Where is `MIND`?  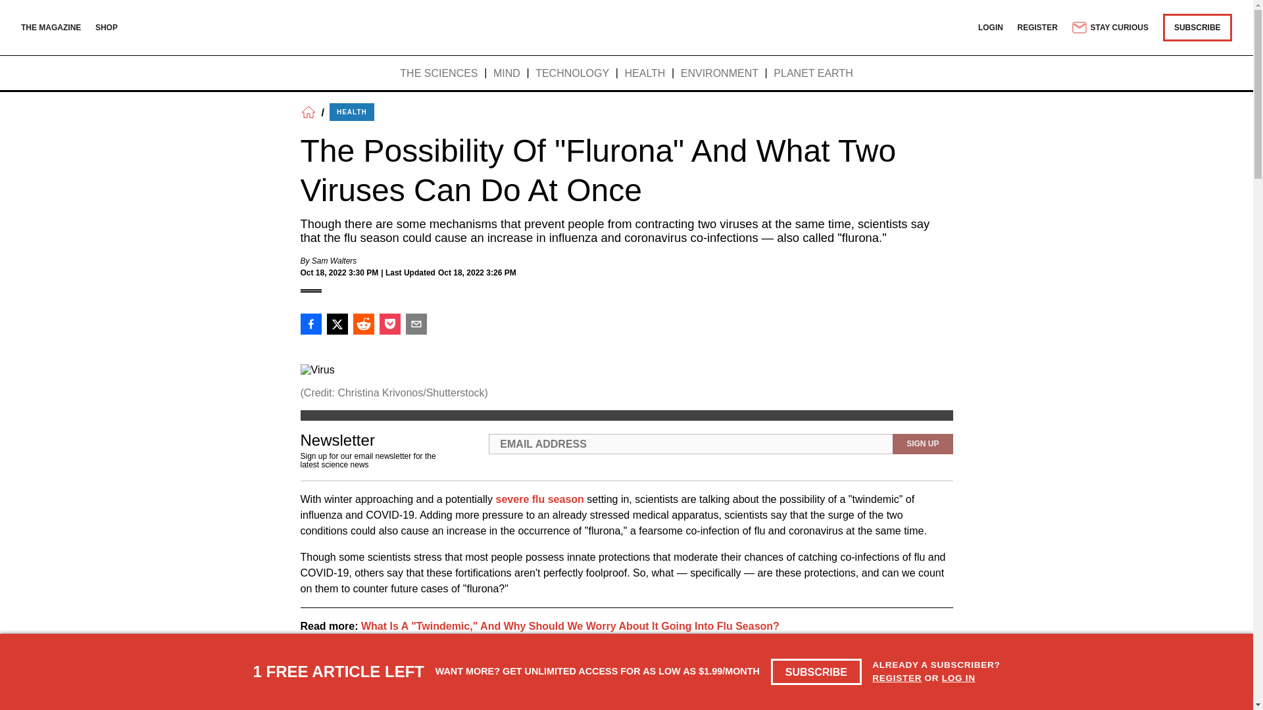
MIND is located at coordinates (507, 74).